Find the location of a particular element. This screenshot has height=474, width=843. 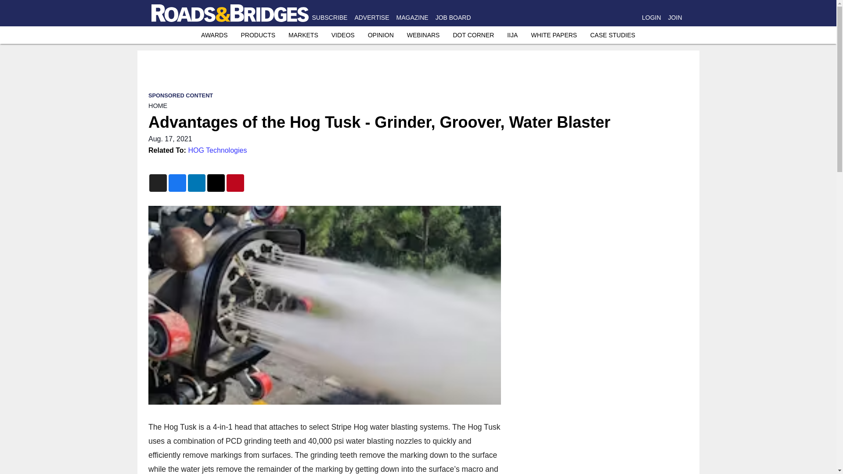

IIJA is located at coordinates (512, 35).